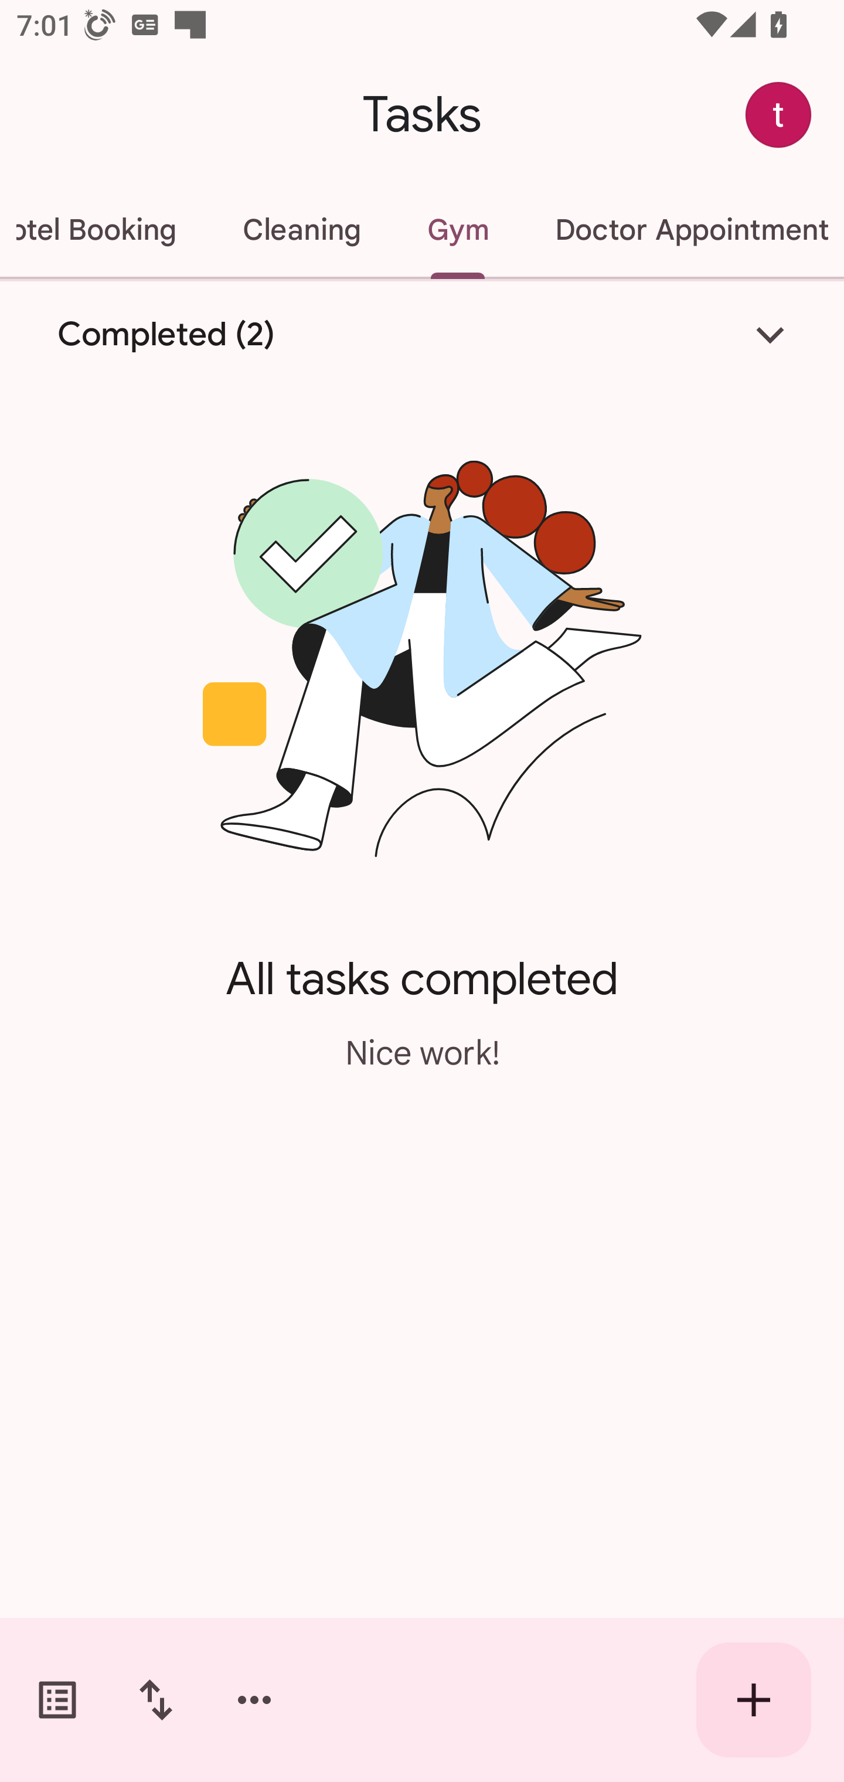  Describe the element at coordinates (155, 1700) in the screenshot. I see `Change sort order` at that location.